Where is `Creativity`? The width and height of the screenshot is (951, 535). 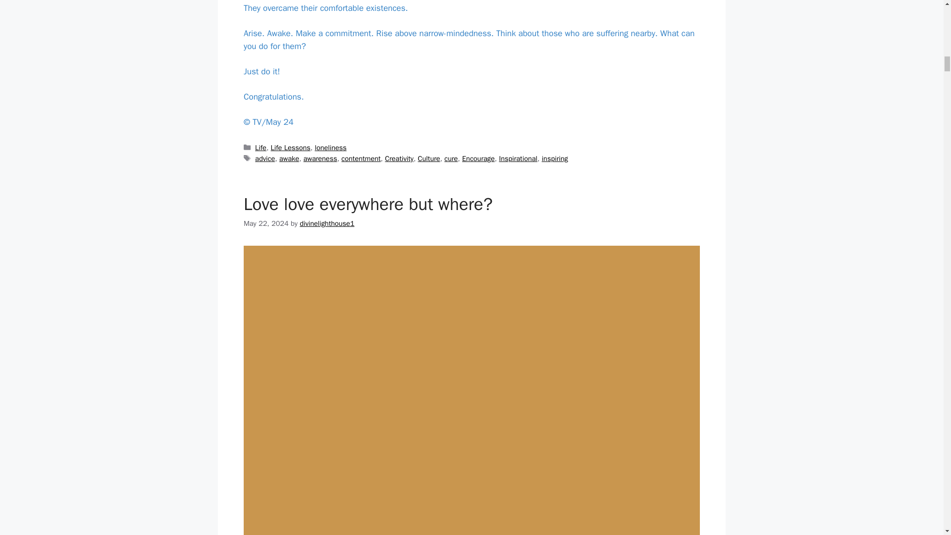 Creativity is located at coordinates (399, 159).